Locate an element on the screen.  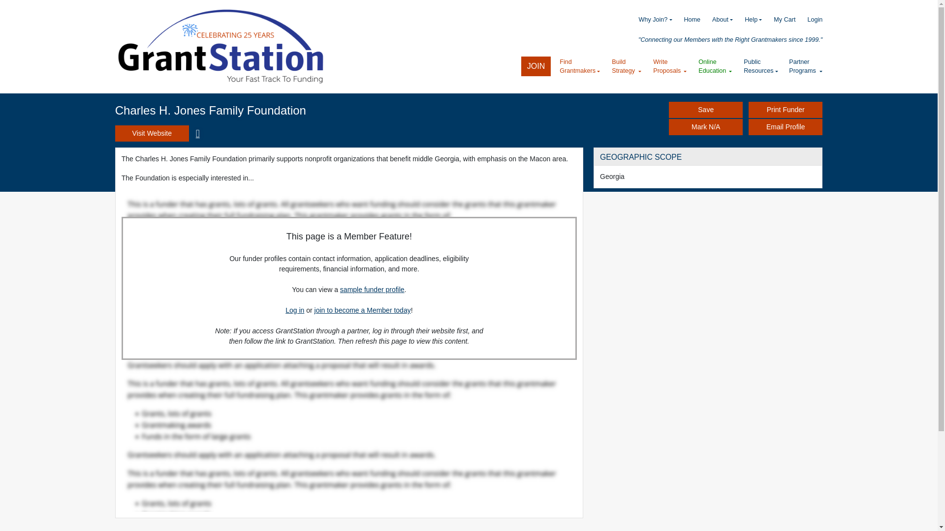
Find Grantmakers is located at coordinates (580, 66).